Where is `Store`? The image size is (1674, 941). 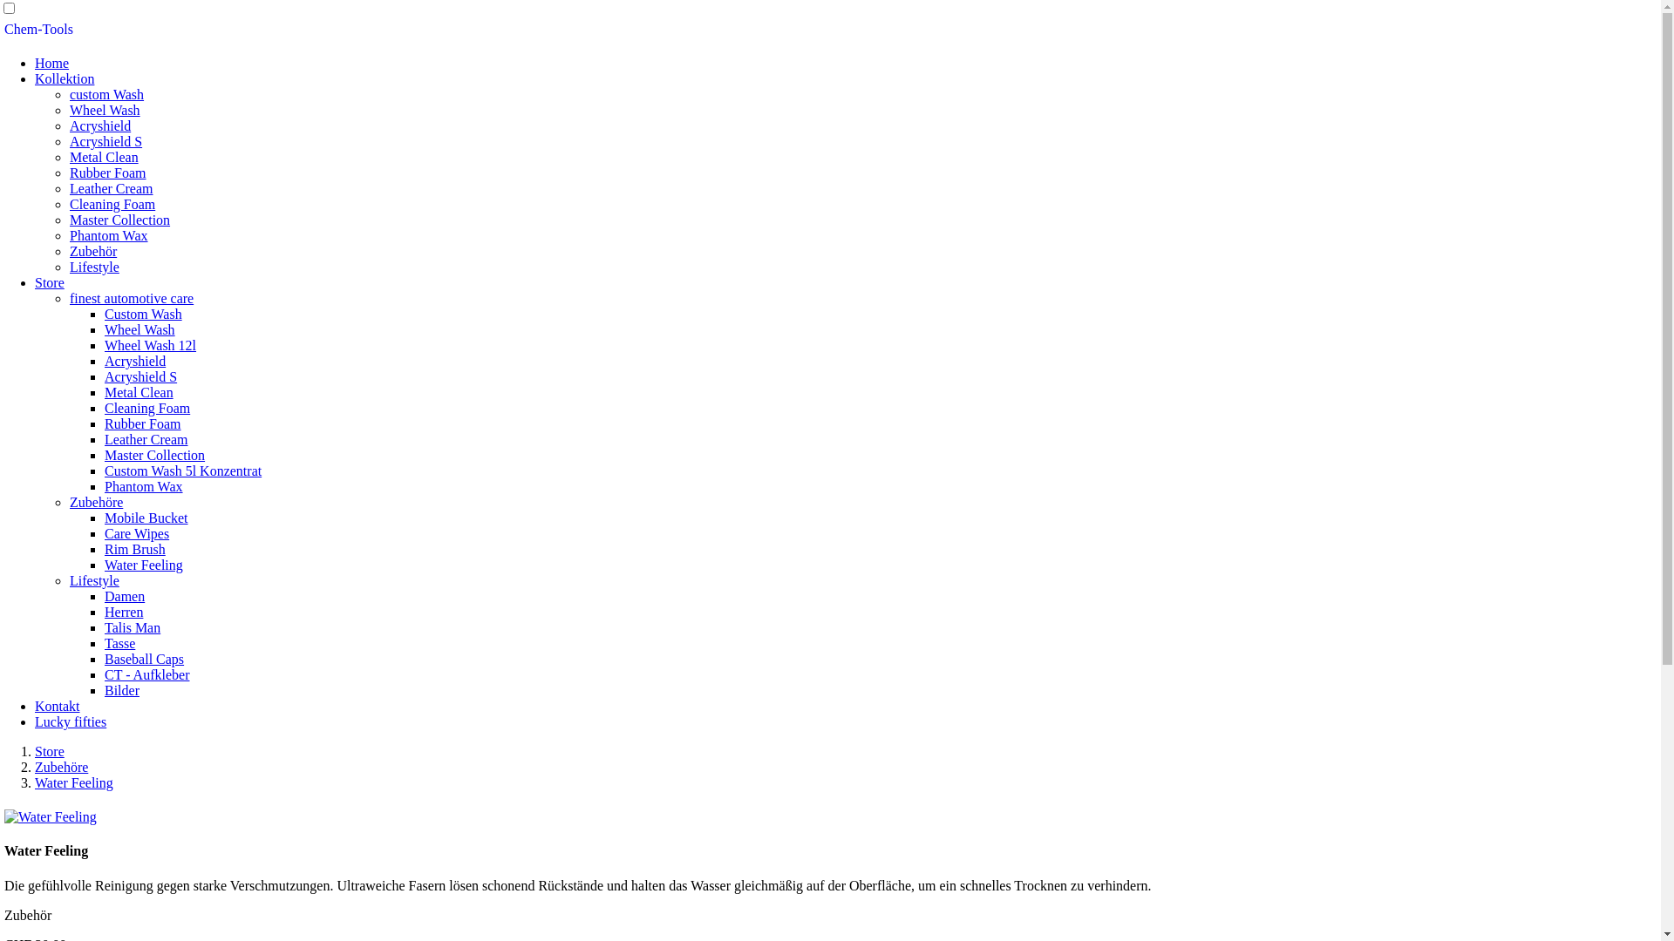
Store is located at coordinates (50, 751).